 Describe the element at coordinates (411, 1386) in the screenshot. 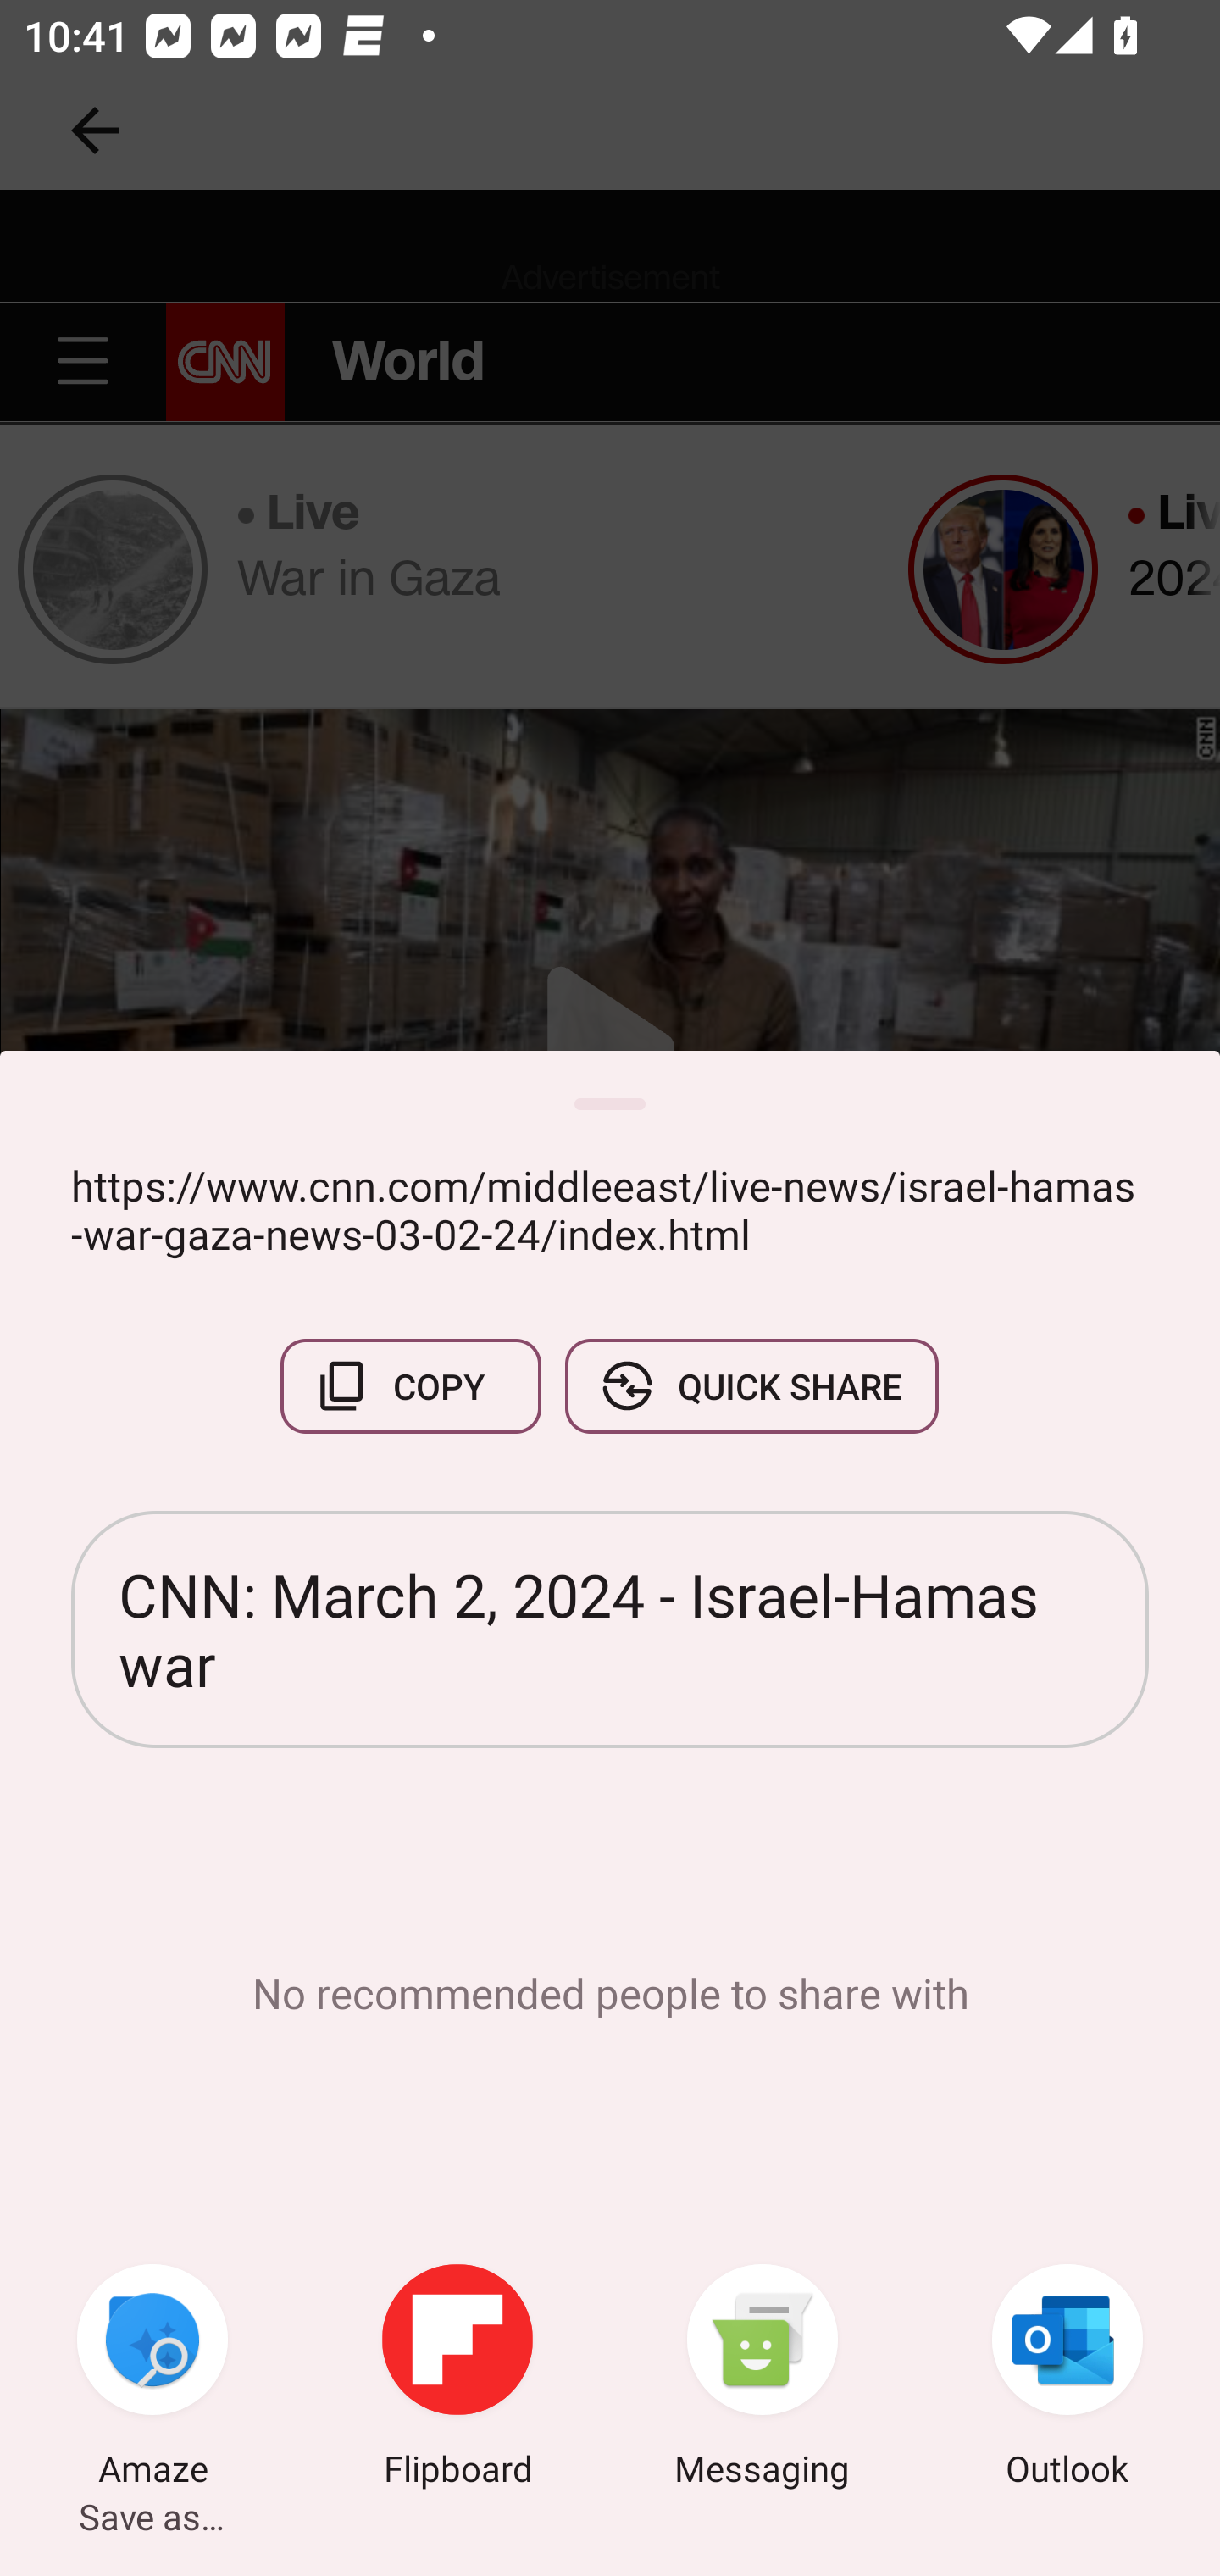

I see `COPY` at that location.